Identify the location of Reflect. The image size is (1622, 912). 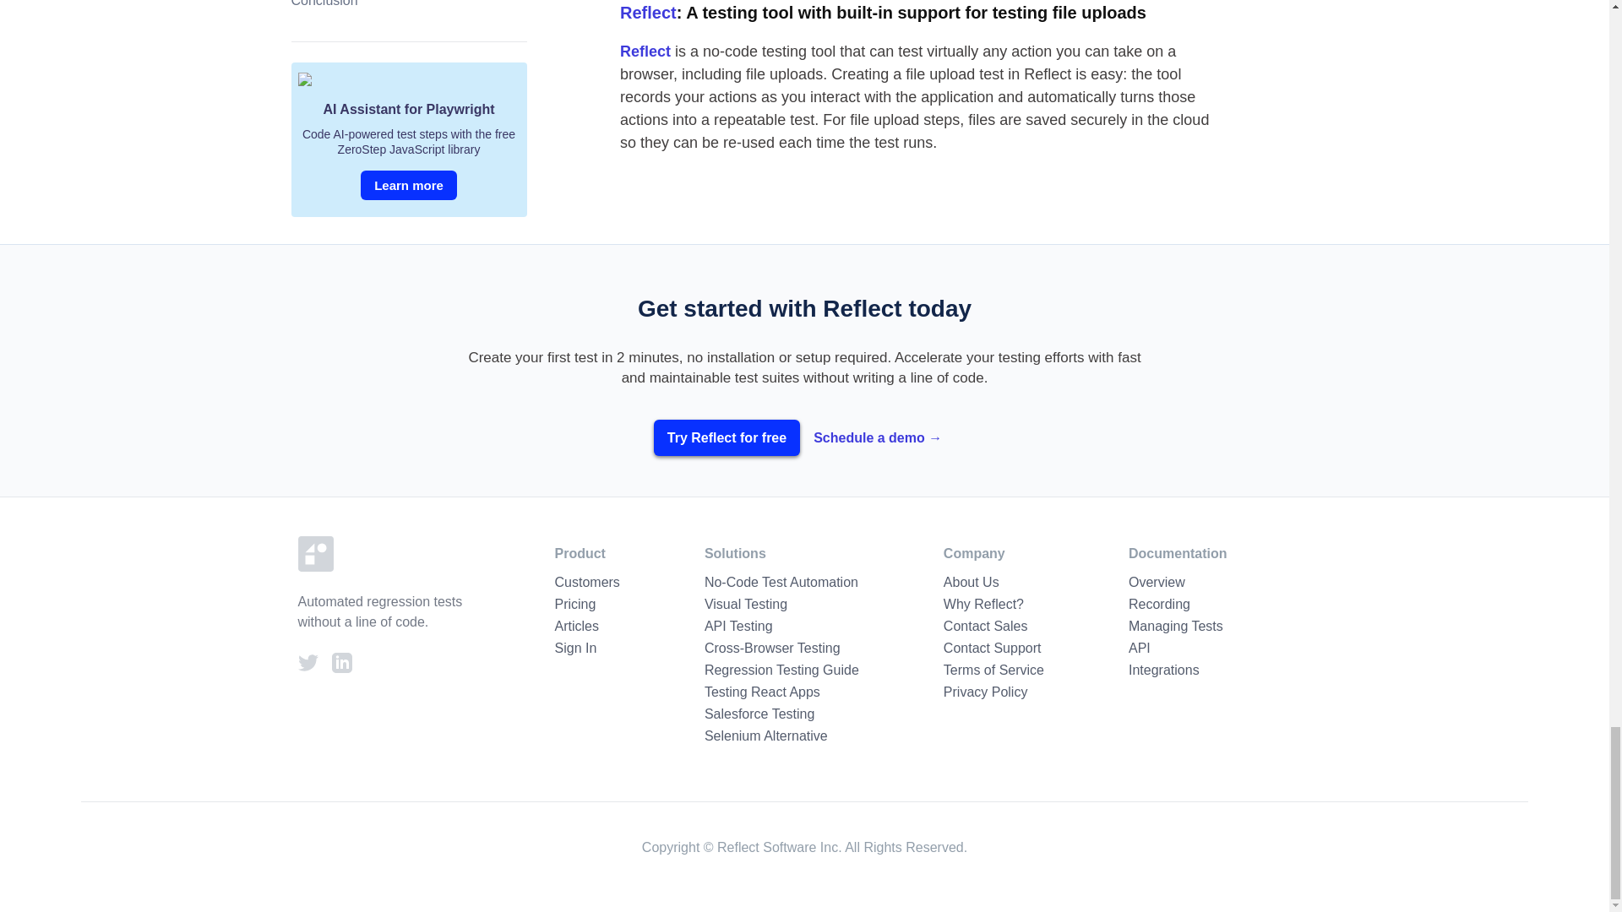
(645, 51).